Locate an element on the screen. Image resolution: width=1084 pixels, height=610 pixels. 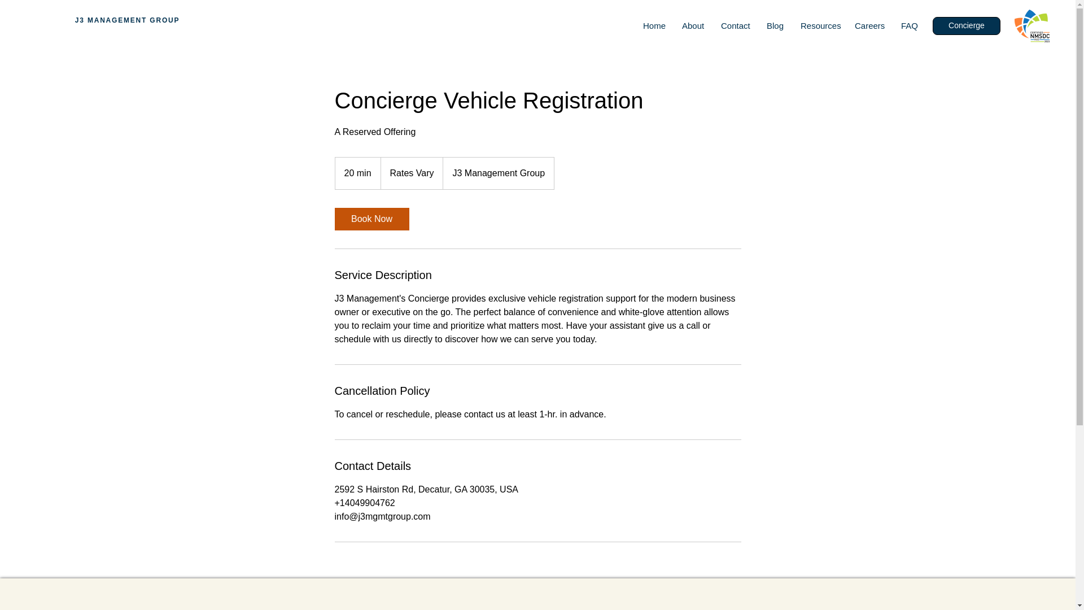
Blog is located at coordinates (775, 26).